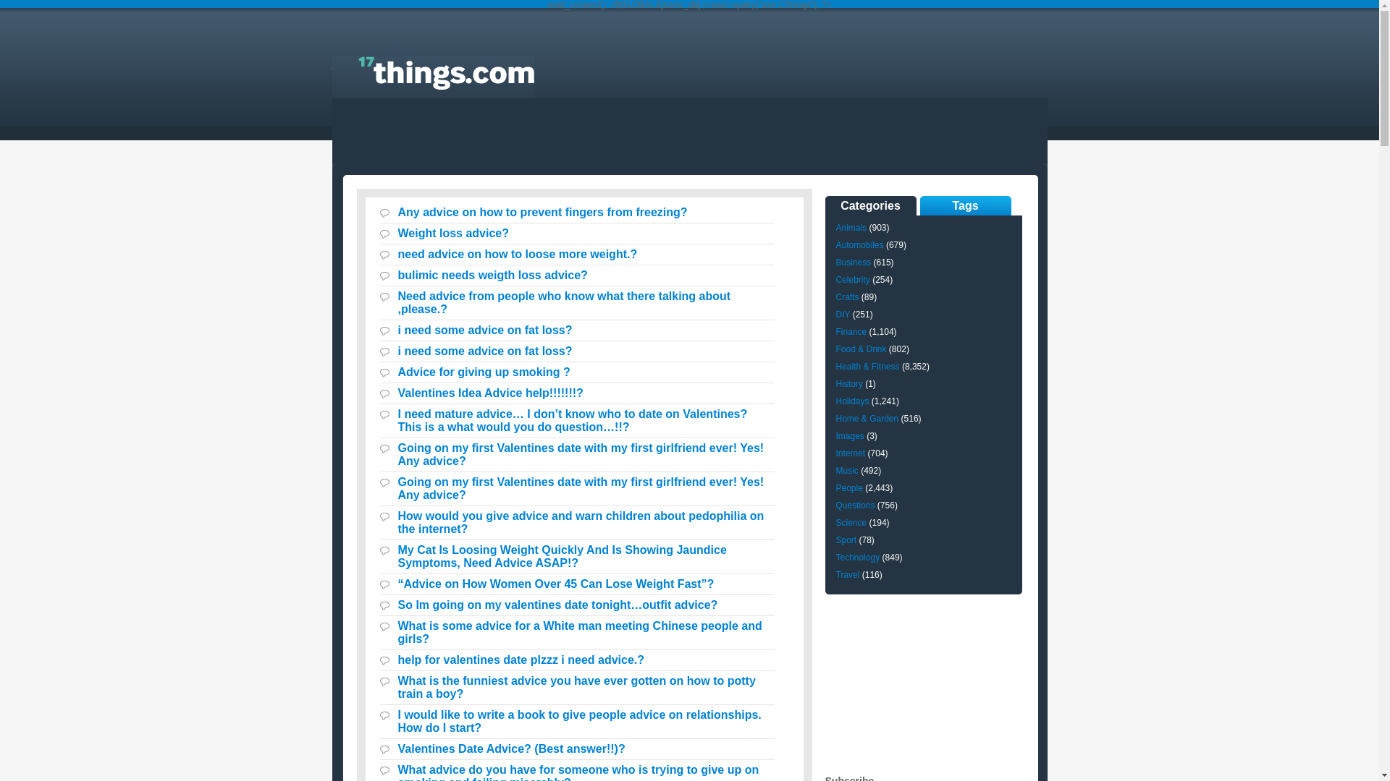  I want to click on Valentines Date Advice? (Best answer!!)?, so click(512, 749).